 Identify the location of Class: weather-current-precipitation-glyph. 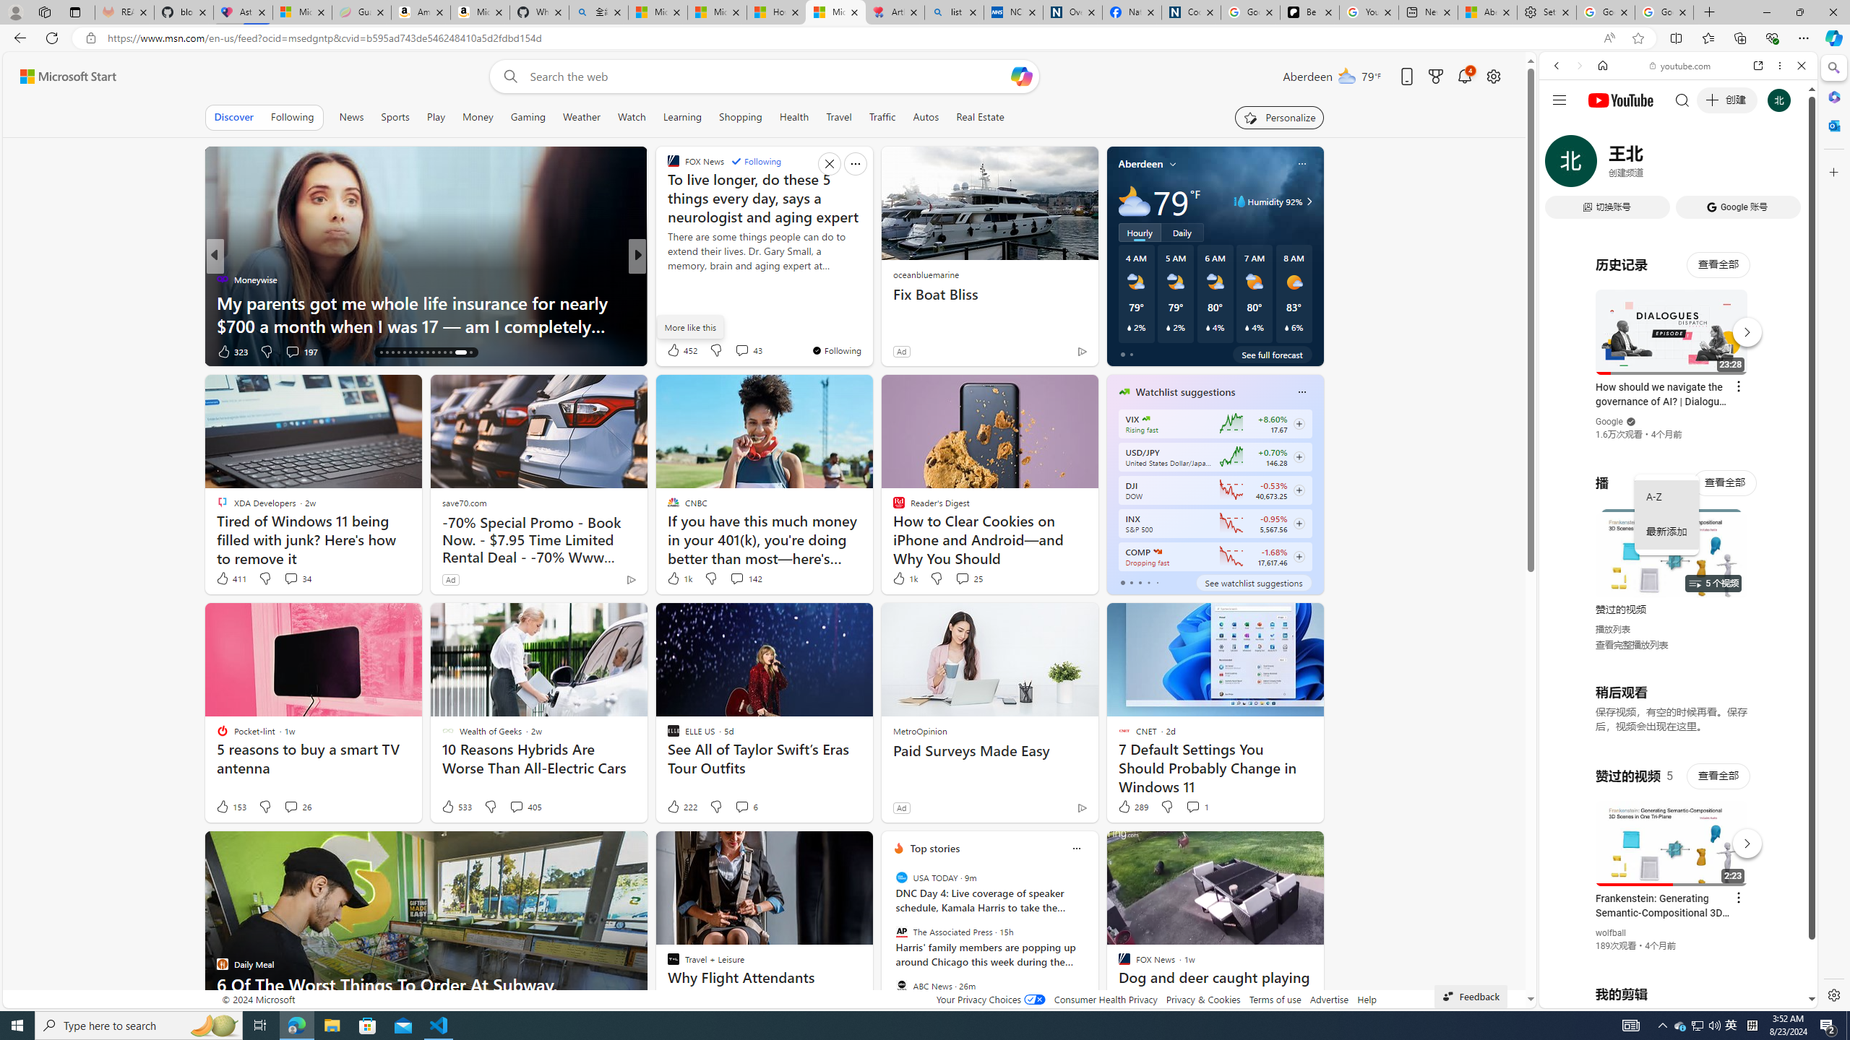
(1286, 327).